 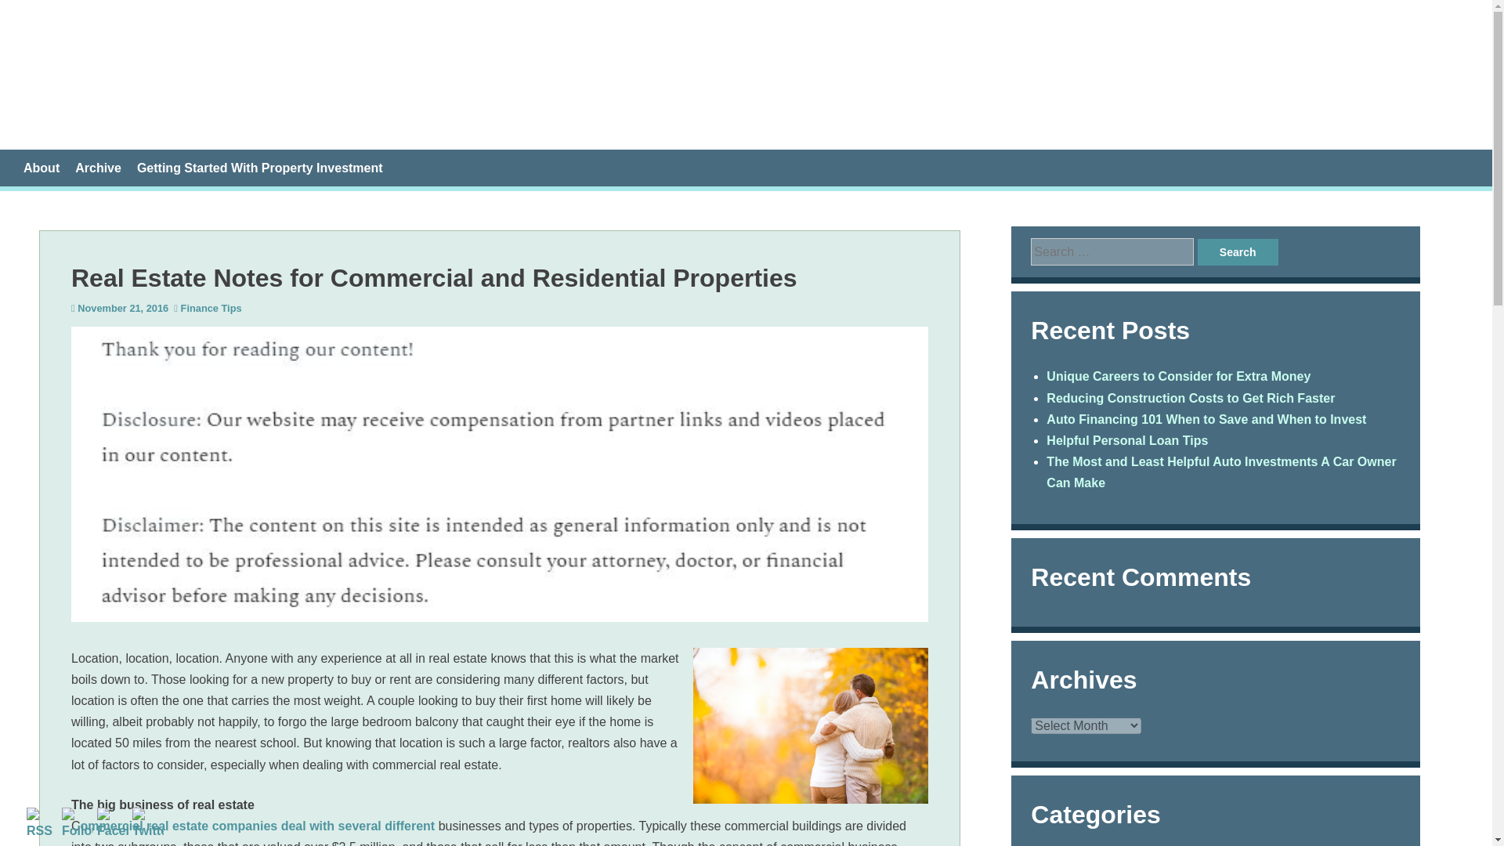 What do you see at coordinates (1238, 252) in the screenshot?
I see `Search` at bounding box center [1238, 252].